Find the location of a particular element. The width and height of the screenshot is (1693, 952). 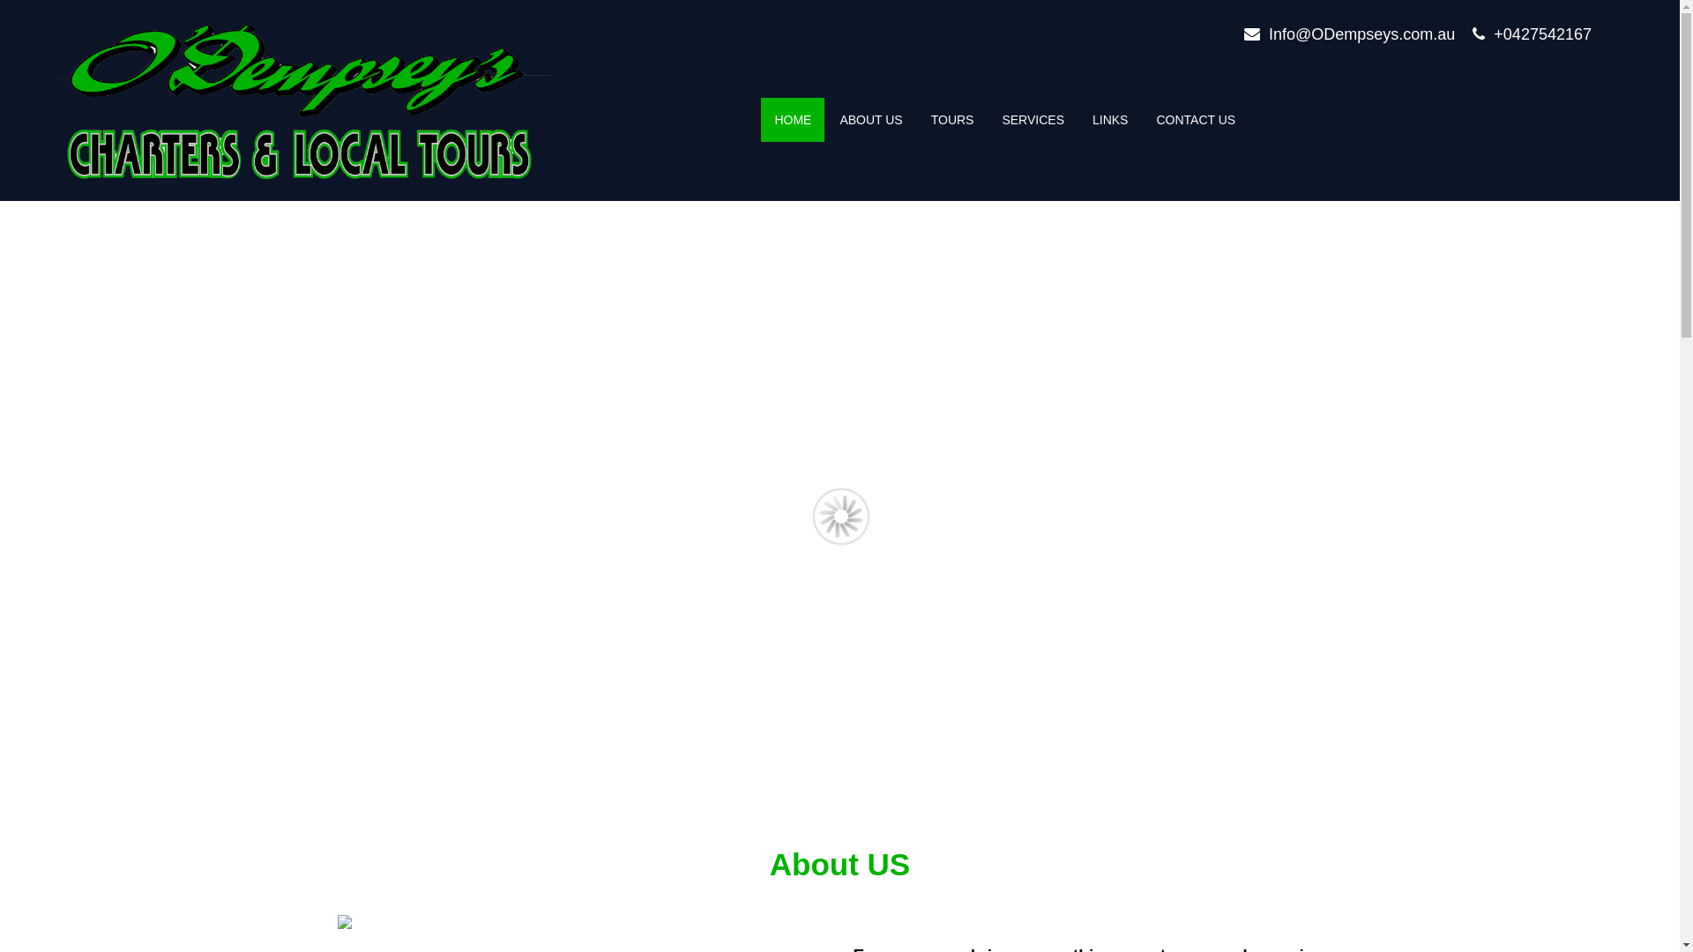

CONTACT US is located at coordinates (1196, 120).